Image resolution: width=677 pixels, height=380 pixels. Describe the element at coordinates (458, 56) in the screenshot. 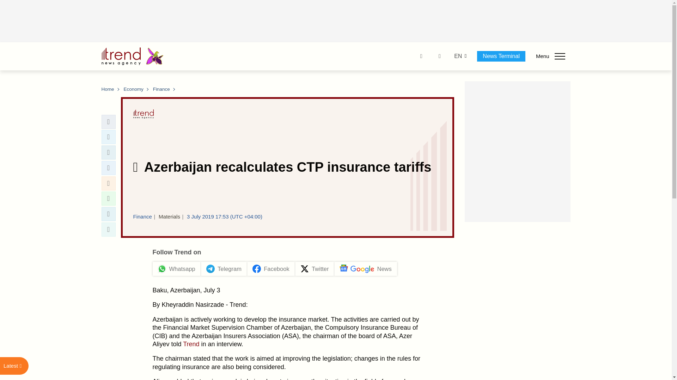

I see `English` at that location.